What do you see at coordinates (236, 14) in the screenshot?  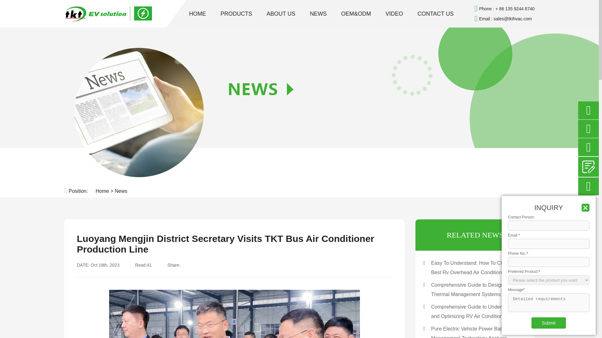 I see `PRODUCTS` at bounding box center [236, 14].